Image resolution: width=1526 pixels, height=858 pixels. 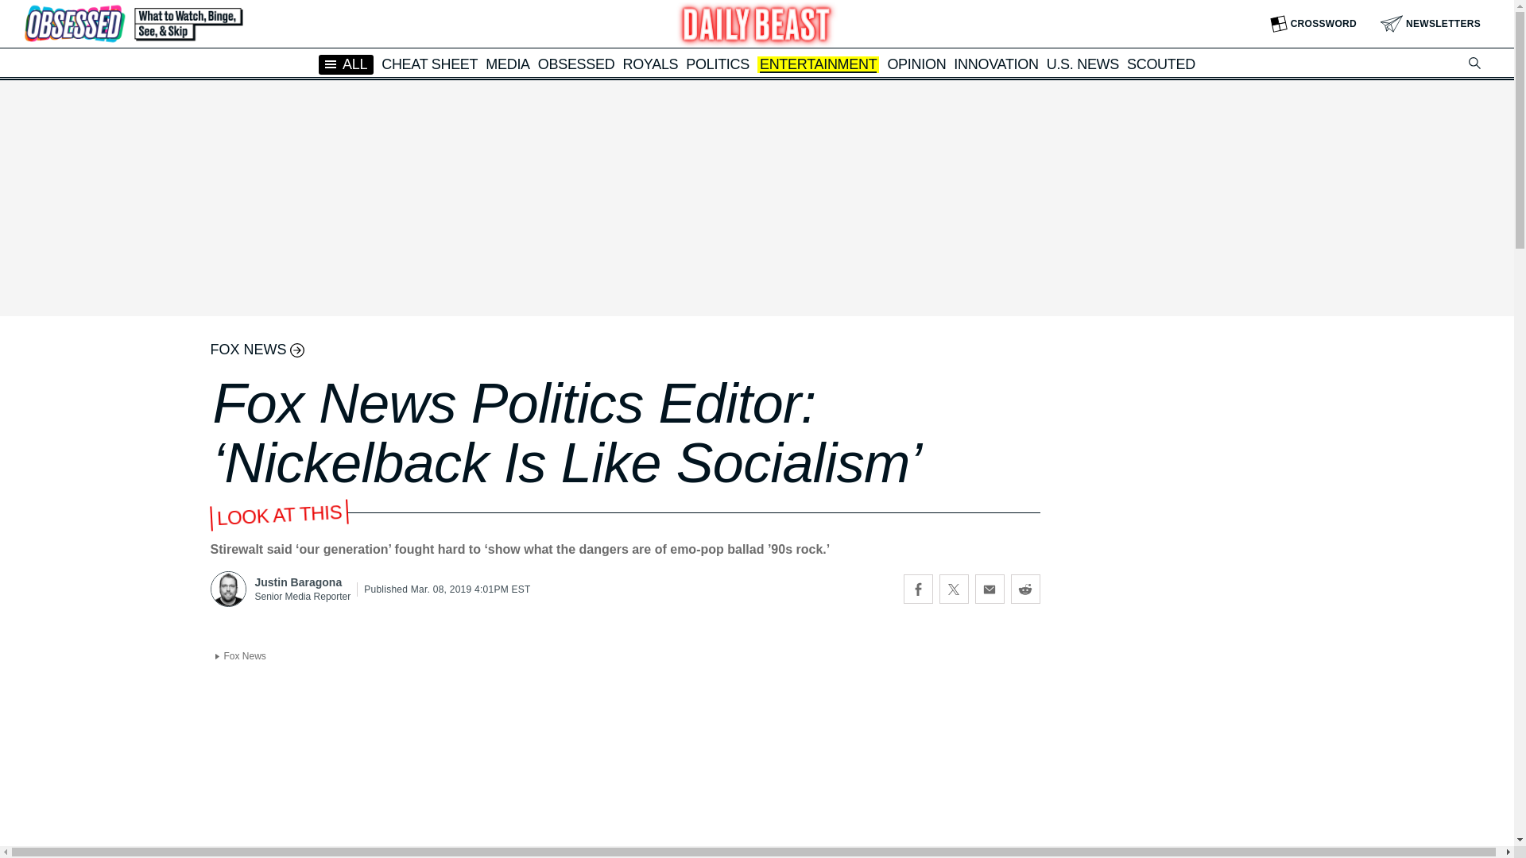 I want to click on INNOVATION, so click(x=995, y=64).